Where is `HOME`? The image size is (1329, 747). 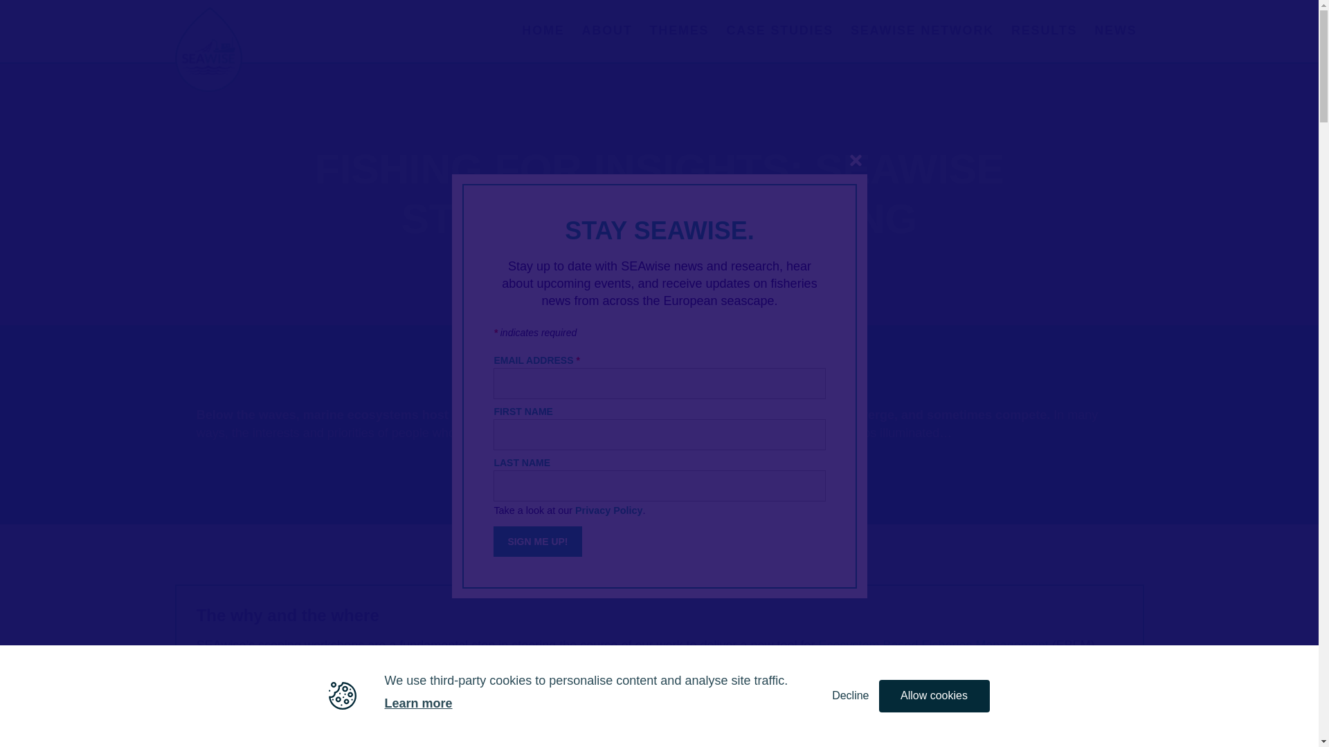
HOME is located at coordinates (543, 30).